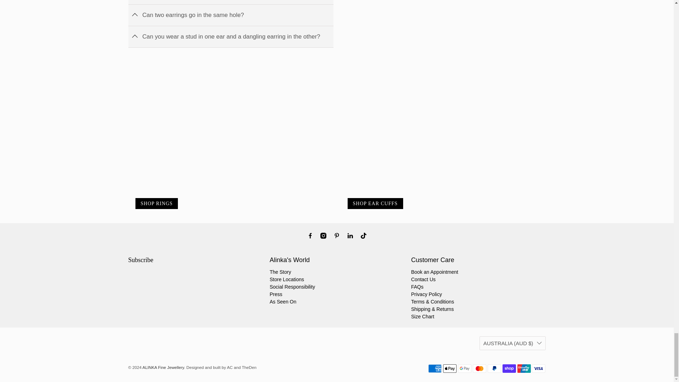 This screenshot has height=382, width=679. I want to click on PayPal, so click(494, 369).